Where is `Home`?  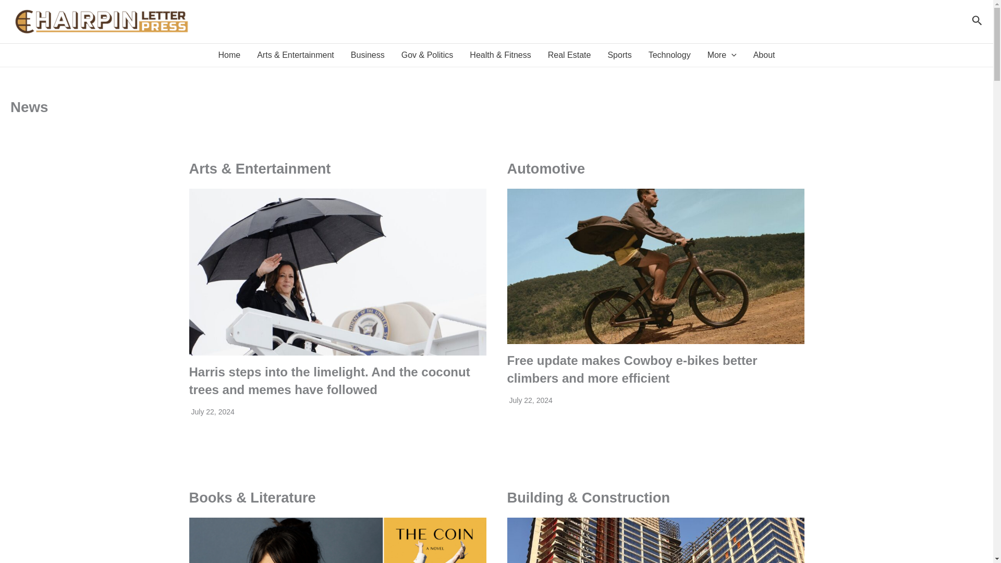
Home is located at coordinates (228, 55).